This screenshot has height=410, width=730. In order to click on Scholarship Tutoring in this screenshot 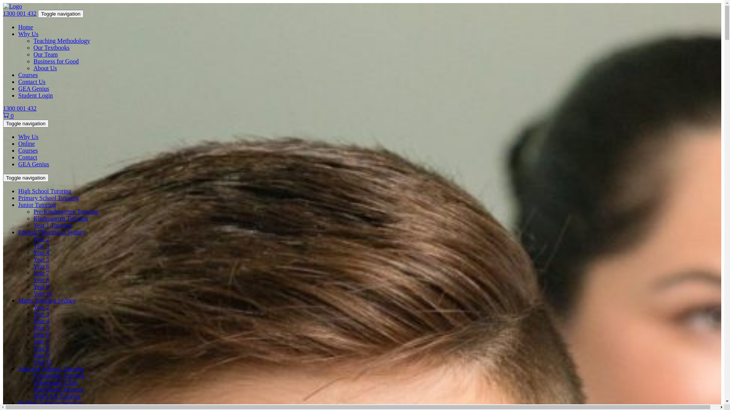, I will do `click(59, 376)`.